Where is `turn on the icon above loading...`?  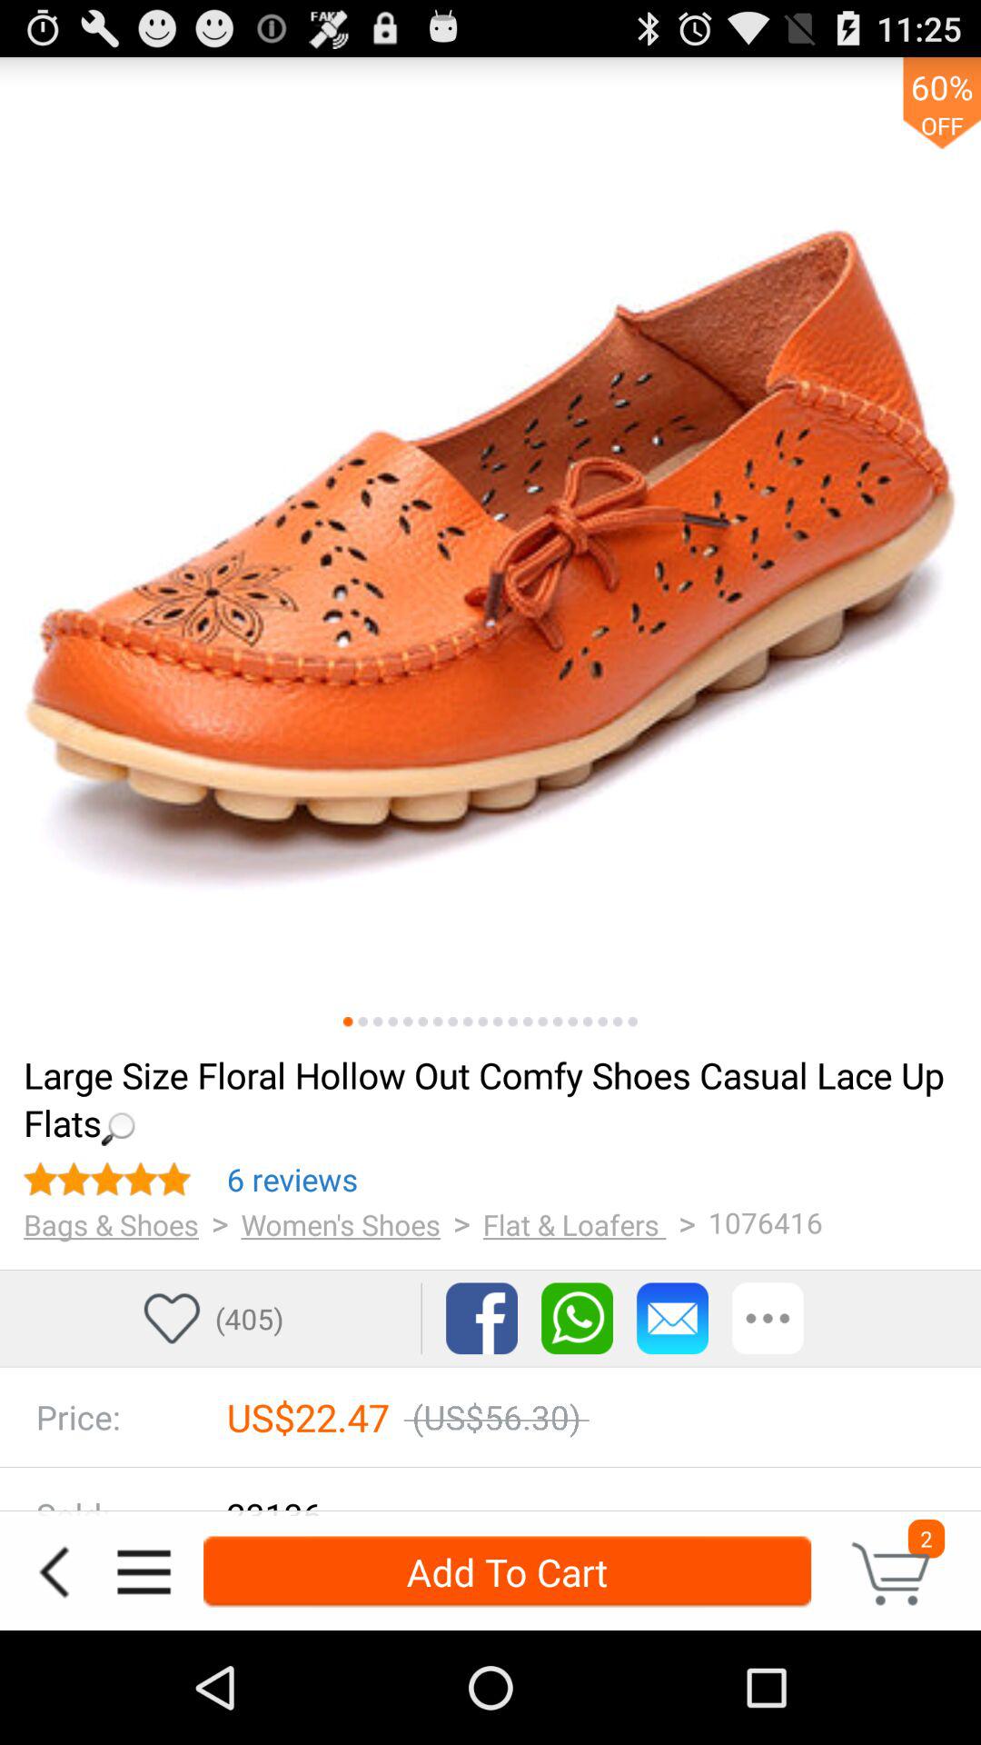
turn on the icon above loading... is located at coordinates (423, 1022).